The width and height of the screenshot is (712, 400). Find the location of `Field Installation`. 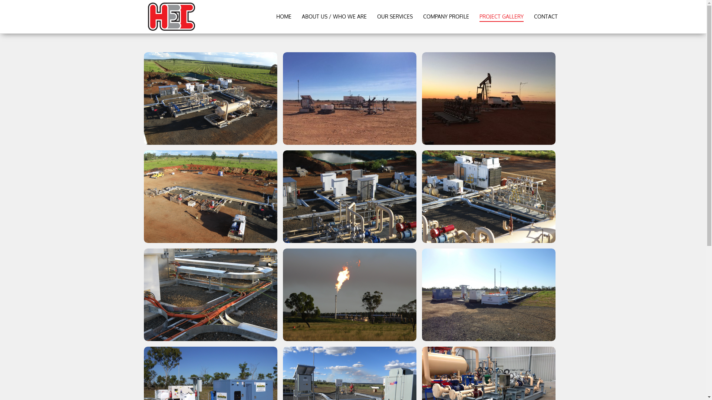

Field Installation is located at coordinates (211, 295).